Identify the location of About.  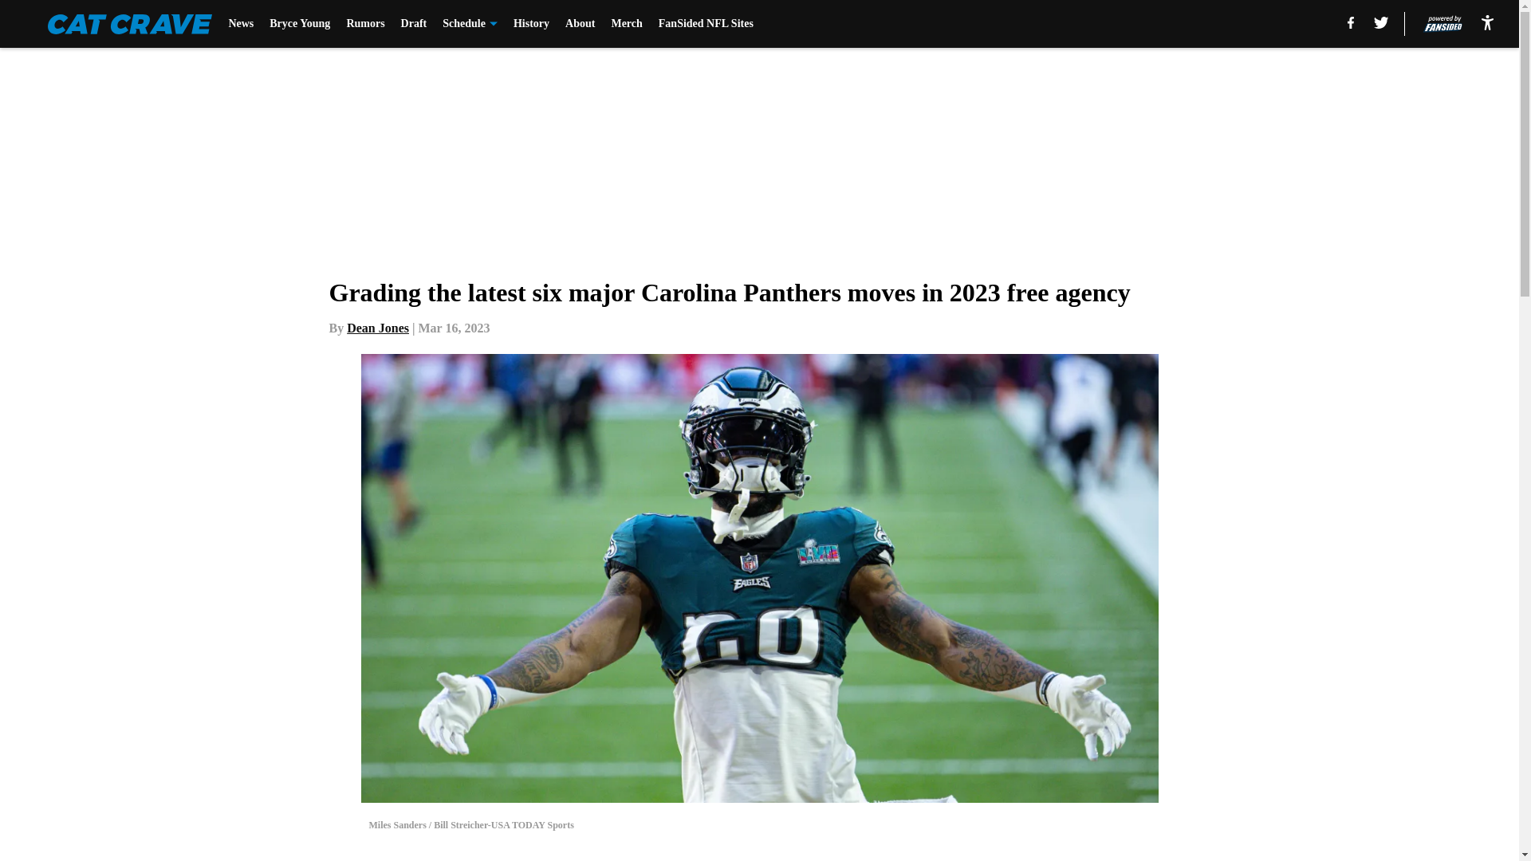
(580, 24).